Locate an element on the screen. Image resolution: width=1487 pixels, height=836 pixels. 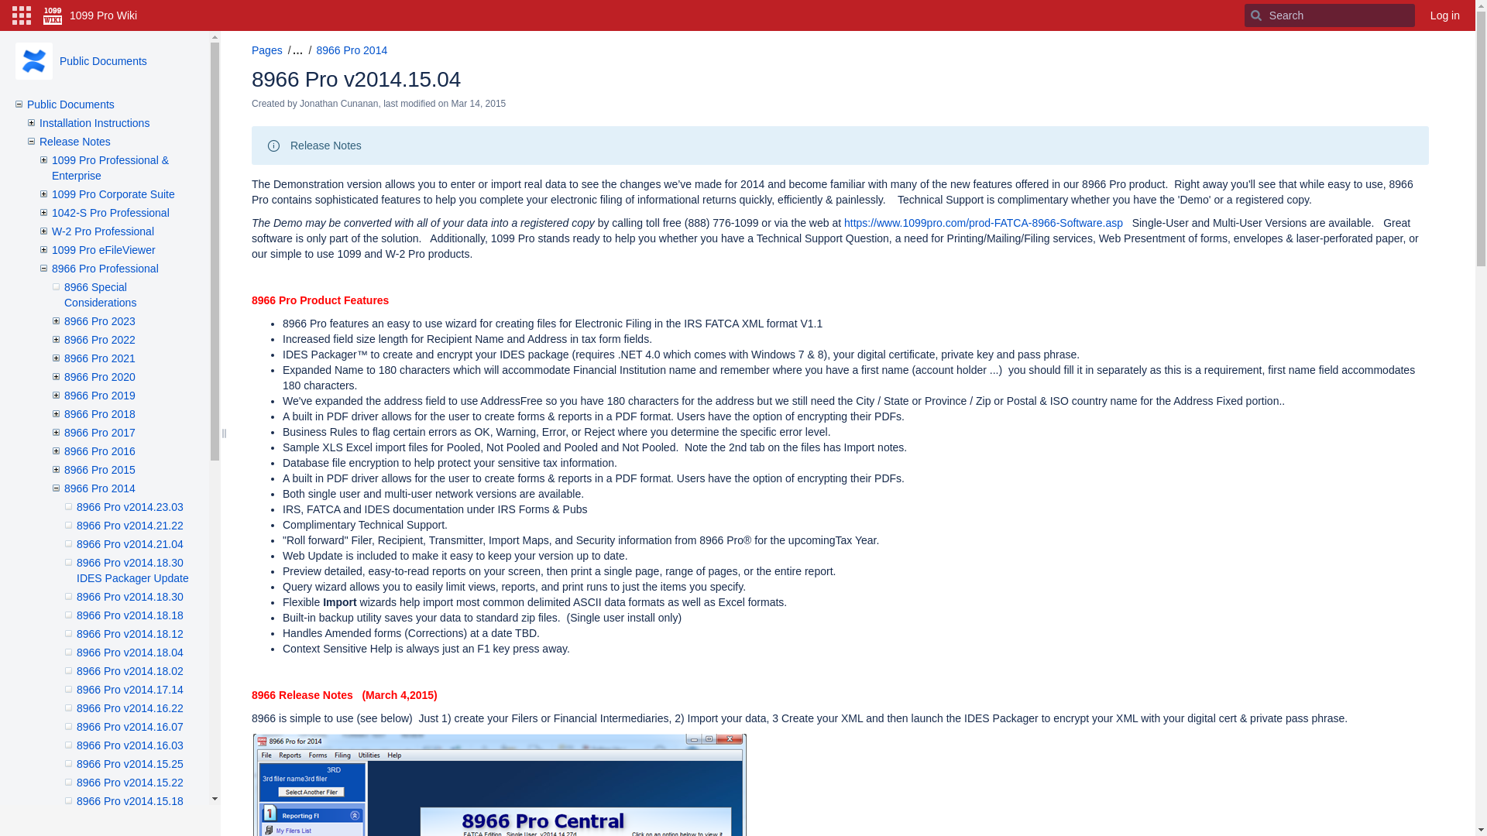
8966 Pro 2023 is located at coordinates (100, 321).